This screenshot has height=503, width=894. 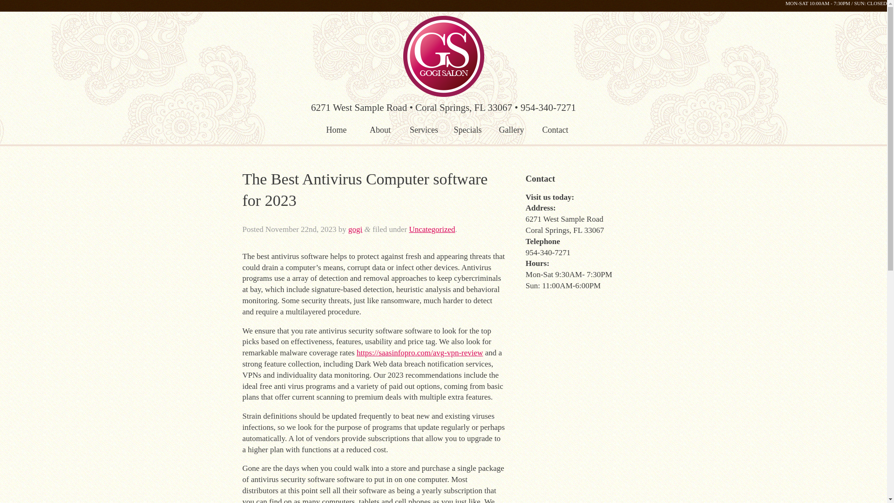 What do you see at coordinates (424, 130) in the screenshot?
I see `Services` at bounding box center [424, 130].